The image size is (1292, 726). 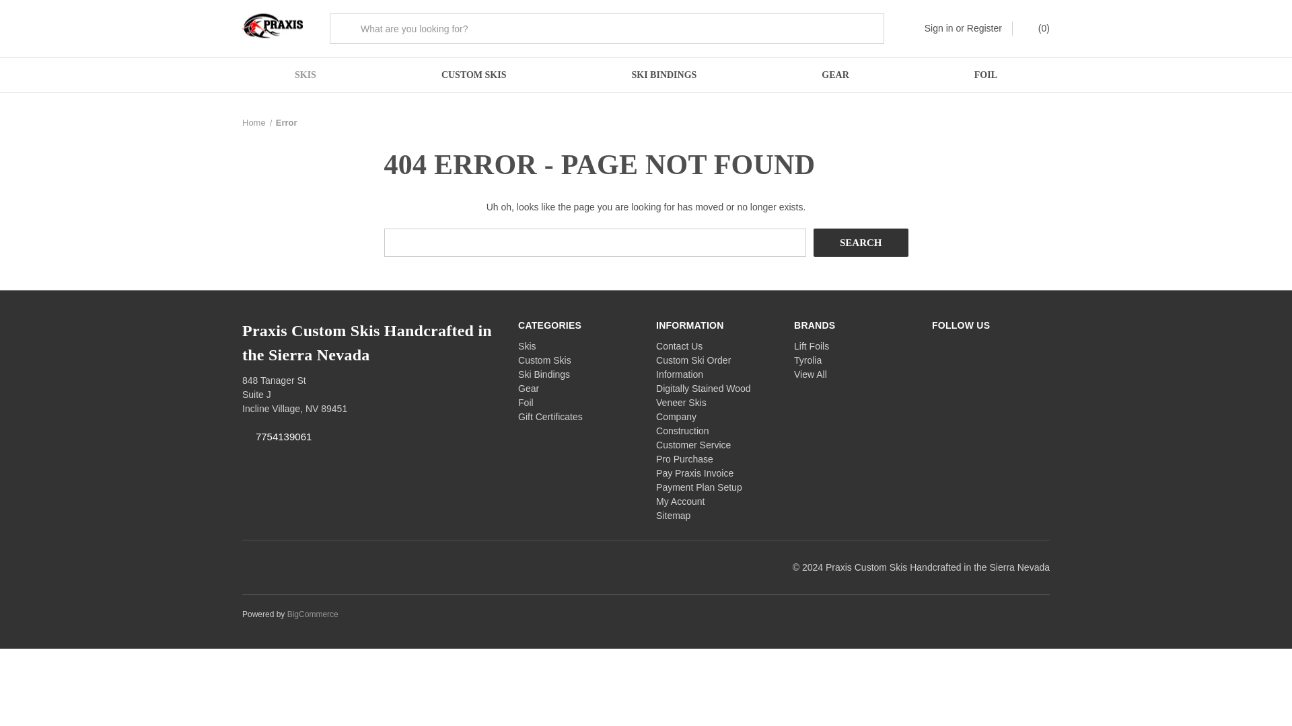 What do you see at coordinates (525, 402) in the screenshot?
I see `Foil` at bounding box center [525, 402].